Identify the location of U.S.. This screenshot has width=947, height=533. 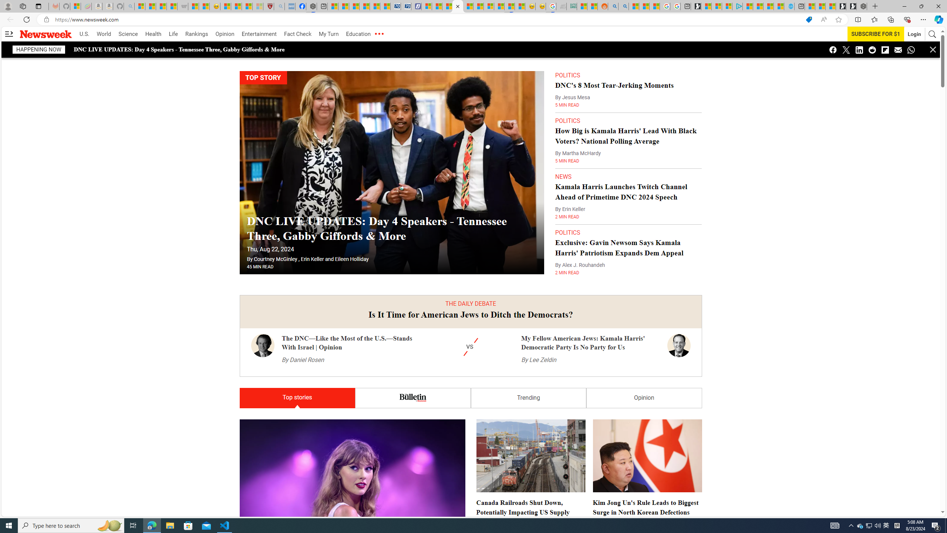
(84, 34).